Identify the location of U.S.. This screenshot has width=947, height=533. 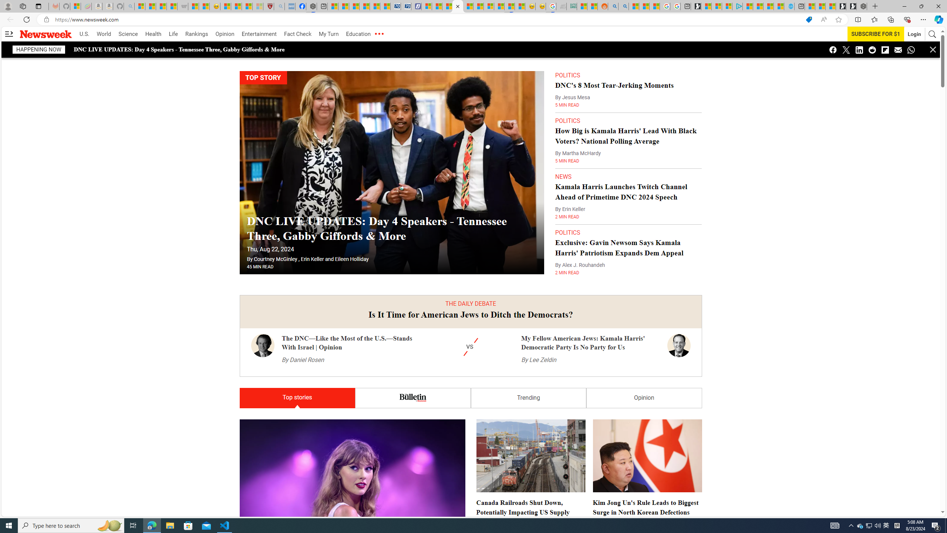
(84, 34).